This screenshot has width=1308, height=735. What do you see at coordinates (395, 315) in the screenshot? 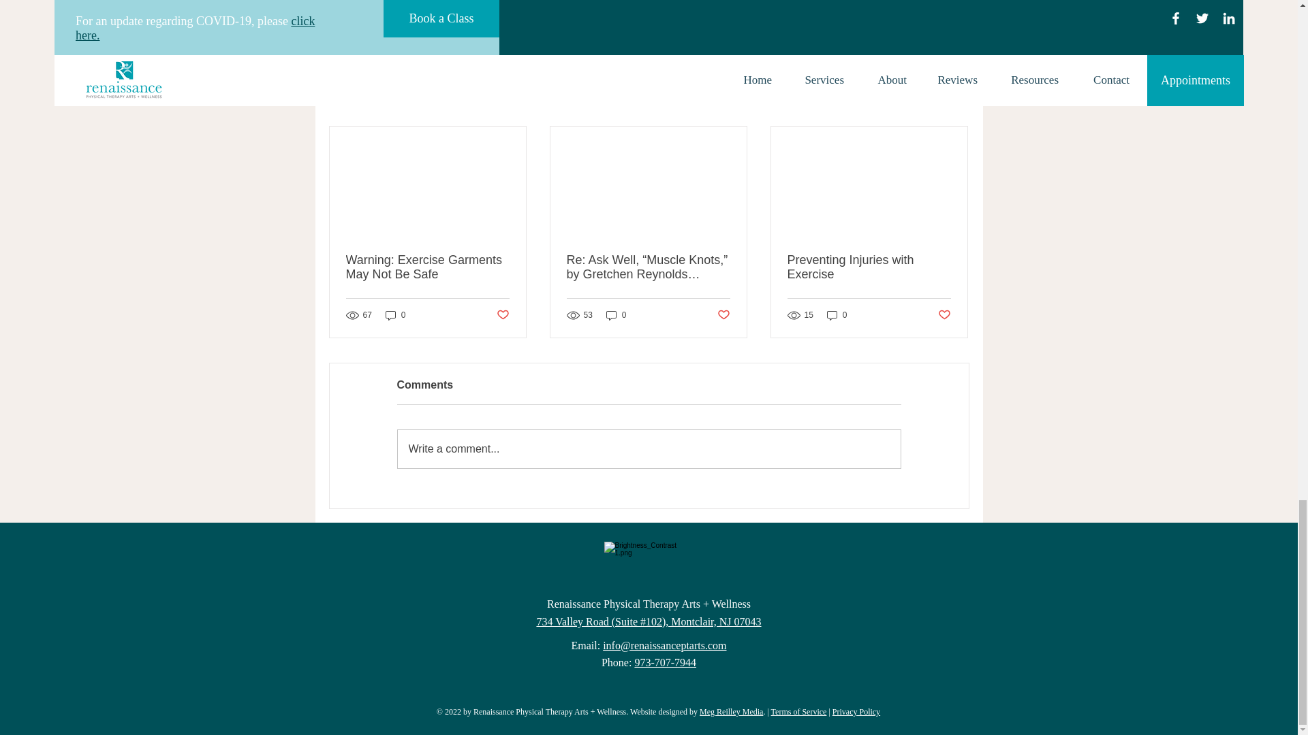
I see `0` at bounding box center [395, 315].